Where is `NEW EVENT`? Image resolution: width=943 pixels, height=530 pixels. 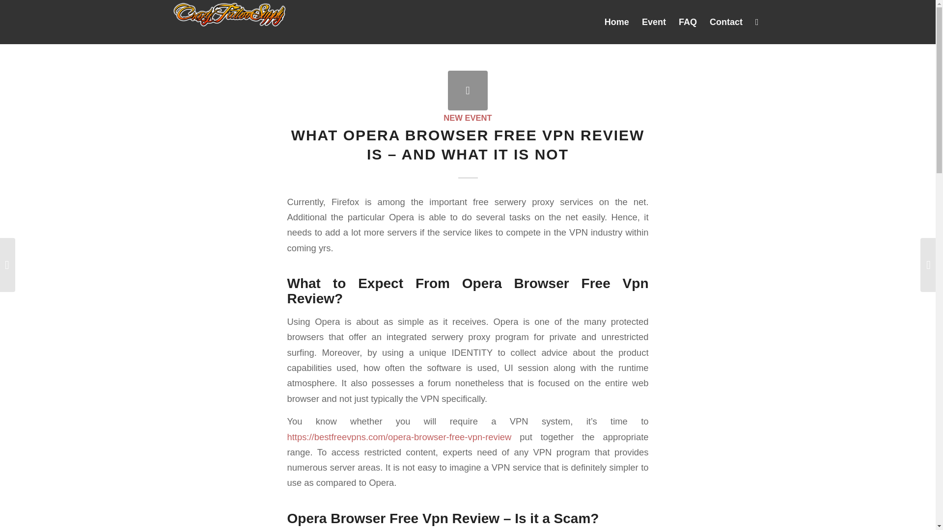 NEW EVENT is located at coordinates (467, 118).